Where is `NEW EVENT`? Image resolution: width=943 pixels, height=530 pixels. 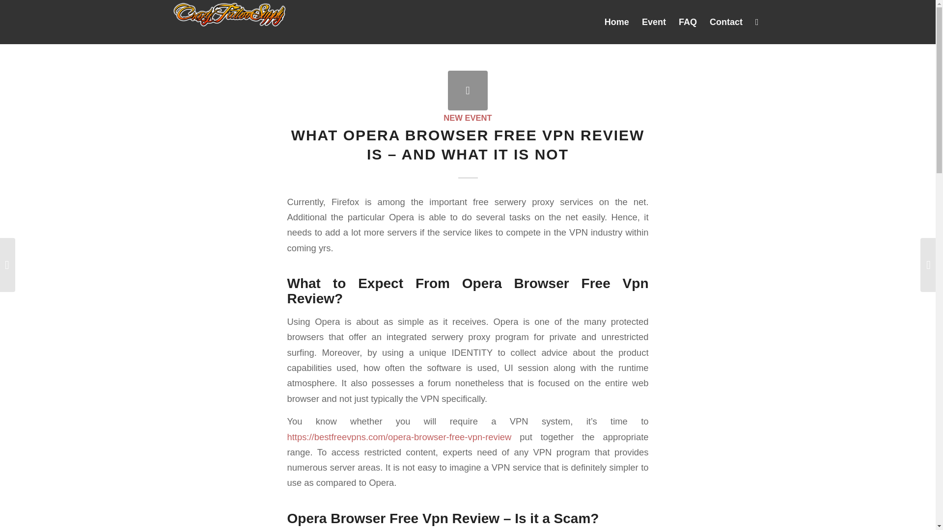 NEW EVENT is located at coordinates (467, 118).